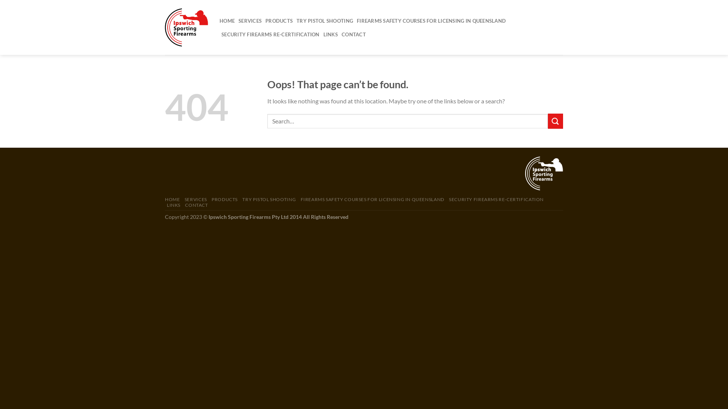 This screenshot has height=409, width=728. Describe the element at coordinates (325, 20) in the screenshot. I see `TRY PISTOL SHOOTING` at that location.